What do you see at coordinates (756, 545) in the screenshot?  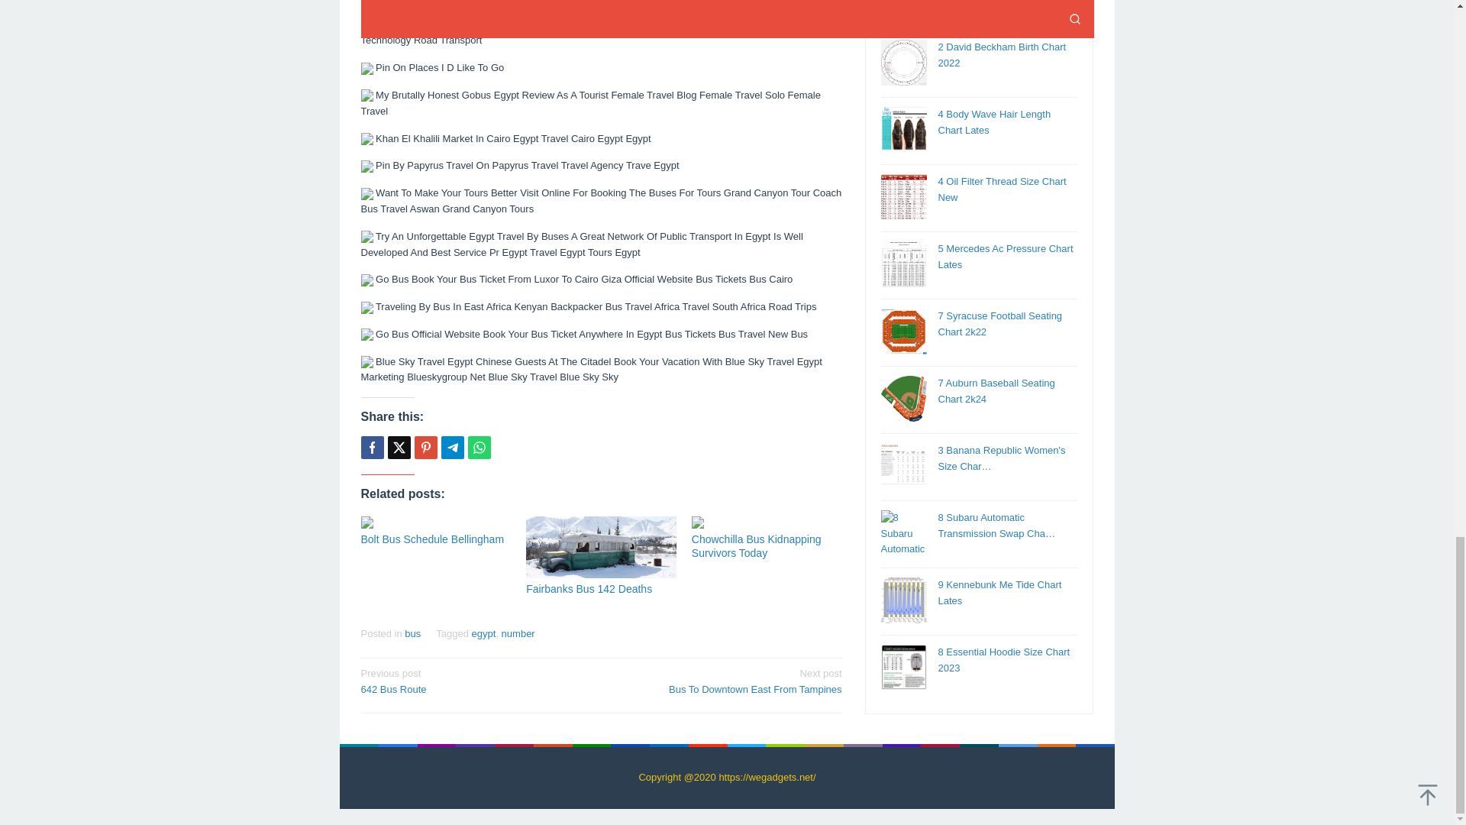 I see `Chowchilla Bus Kidnapping Survivors Today` at bounding box center [756, 545].